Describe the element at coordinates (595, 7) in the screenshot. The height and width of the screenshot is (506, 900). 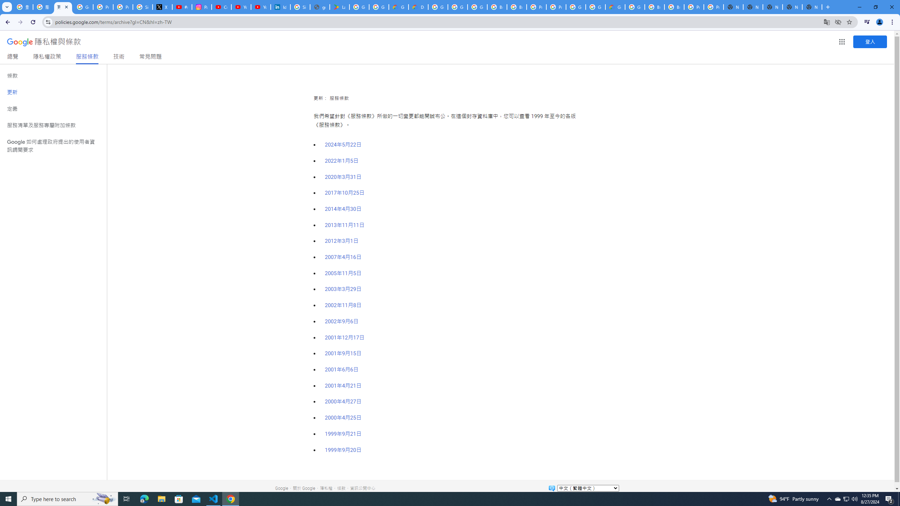
I see `Google Cloud Platform` at that location.